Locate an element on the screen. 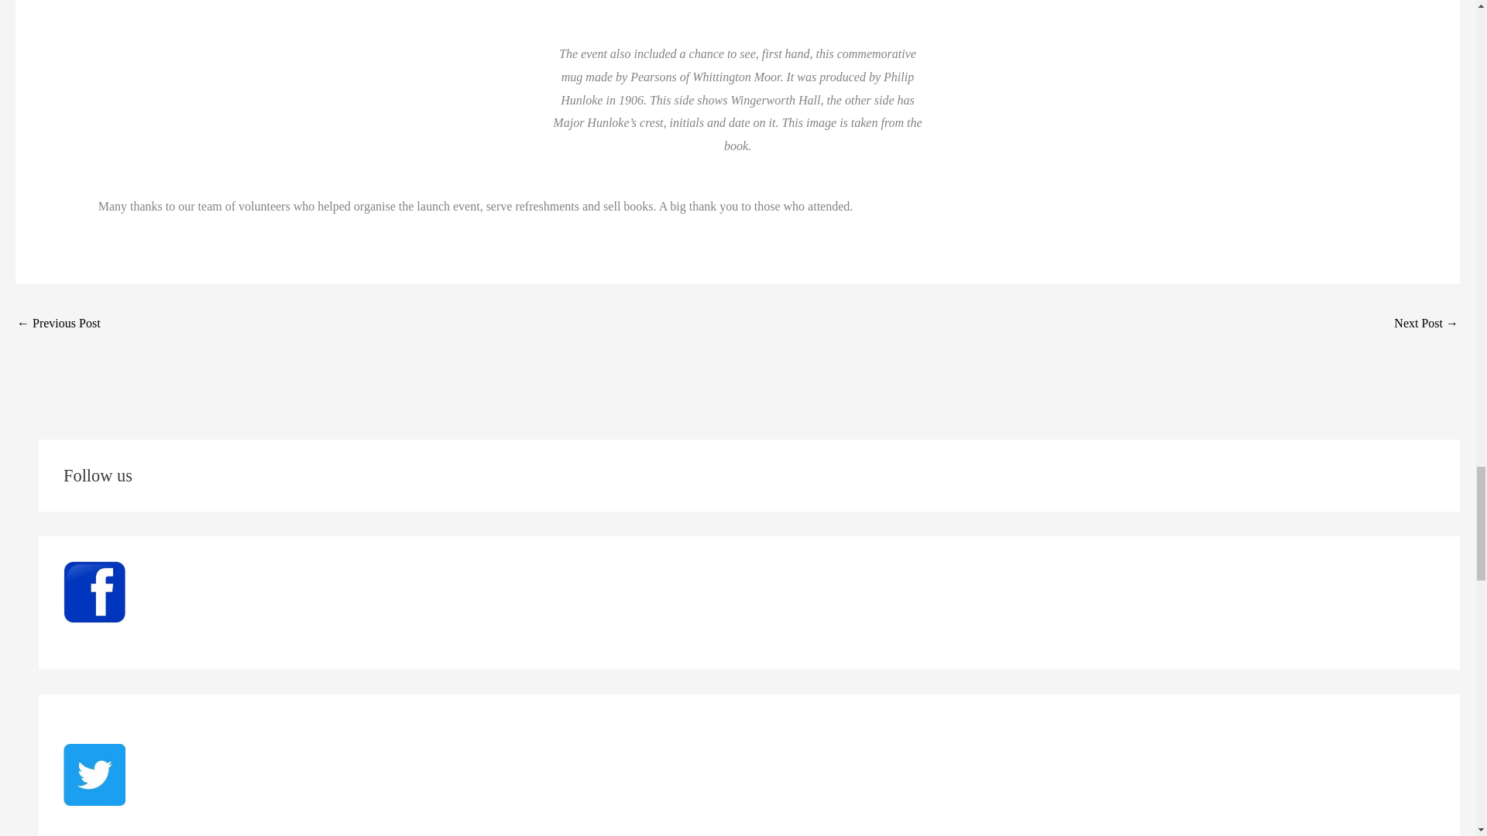 Image resolution: width=1487 pixels, height=836 pixels. Coalite, Bolsover is located at coordinates (1427, 324).